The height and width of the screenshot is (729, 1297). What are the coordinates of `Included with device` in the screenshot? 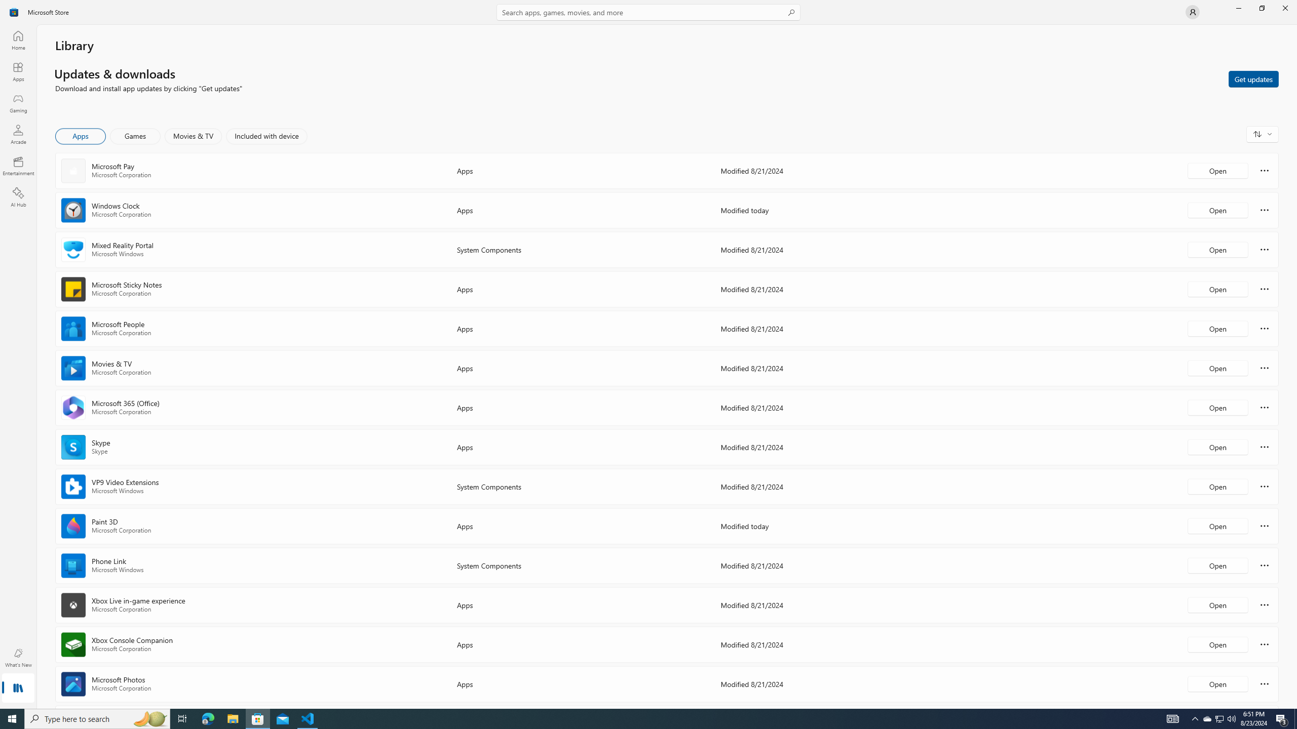 It's located at (266, 136).